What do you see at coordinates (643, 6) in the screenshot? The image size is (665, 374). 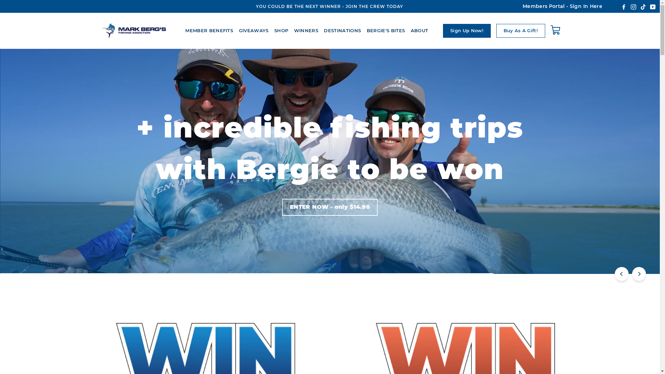 I see `TikTok` at bounding box center [643, 6].